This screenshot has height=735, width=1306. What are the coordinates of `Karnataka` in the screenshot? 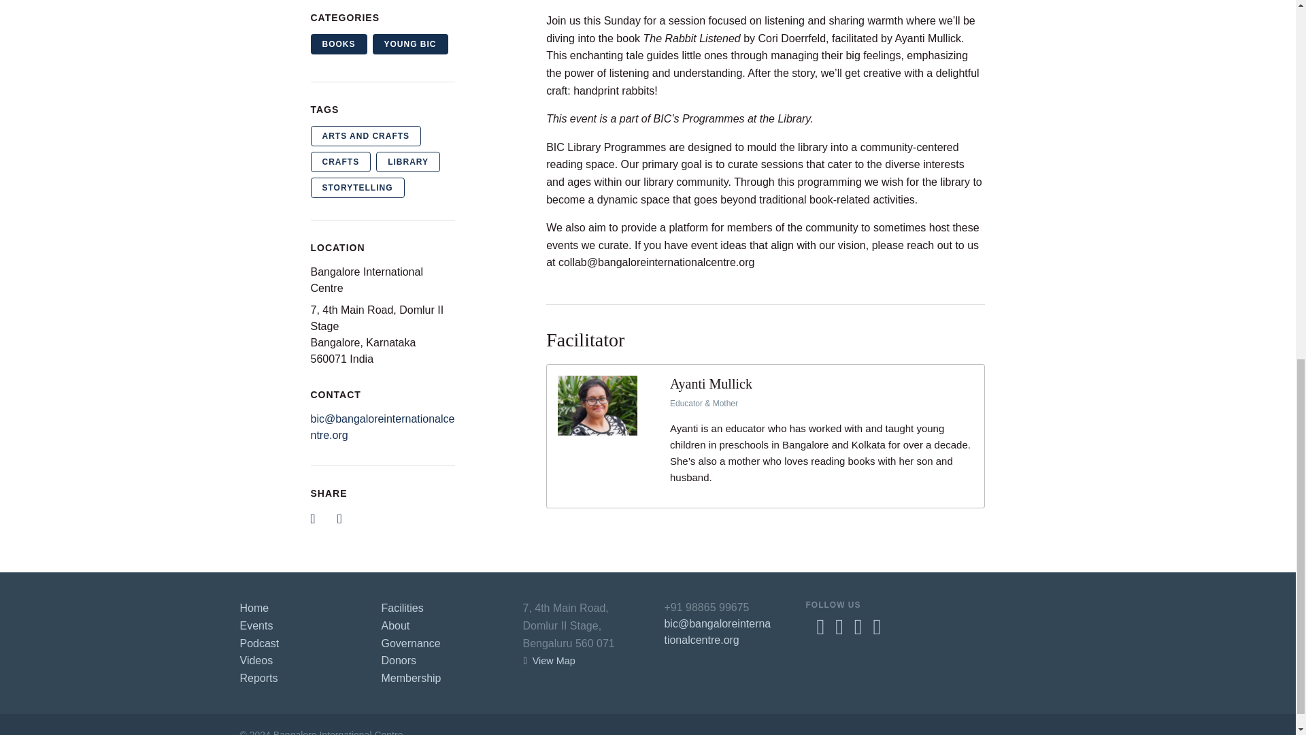 It's located at (390, 342).